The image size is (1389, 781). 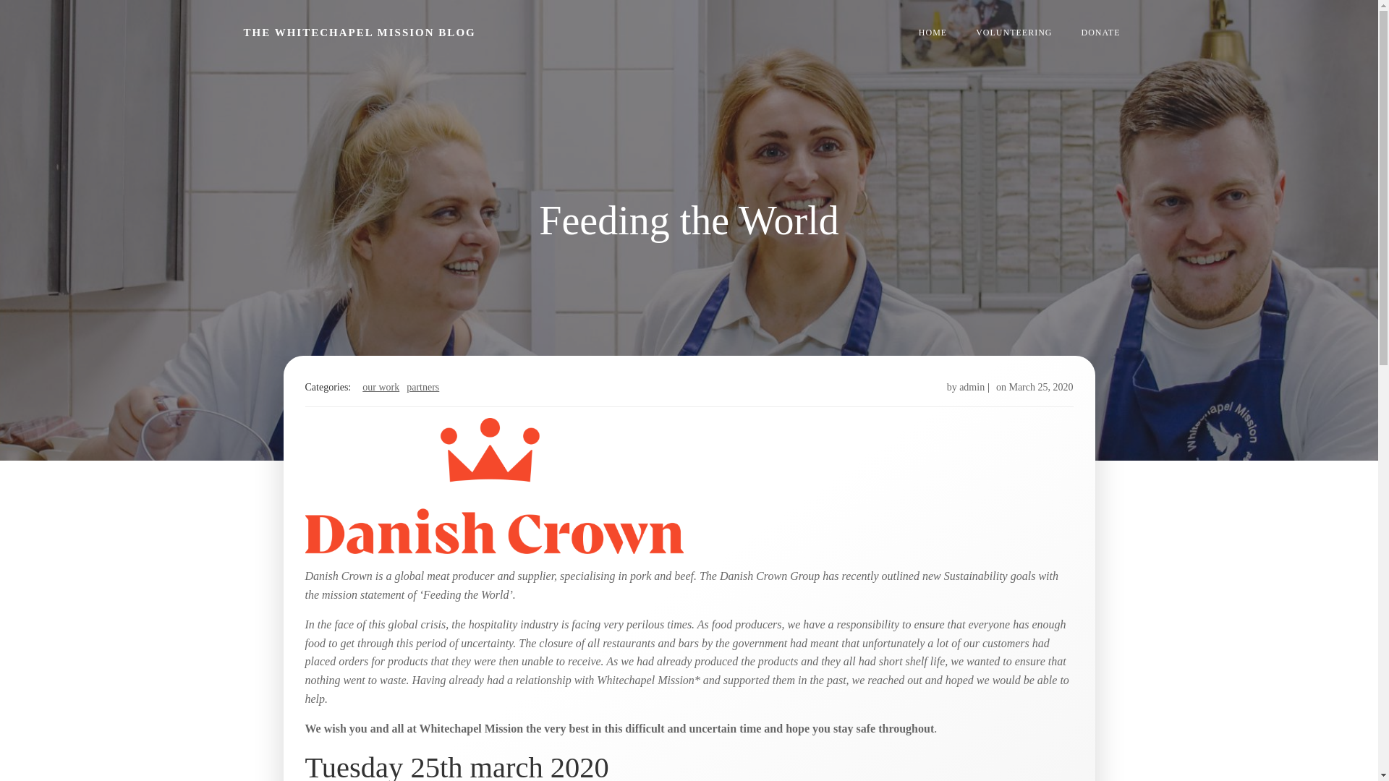 I want to click on admin, so click(x=972, y=387).